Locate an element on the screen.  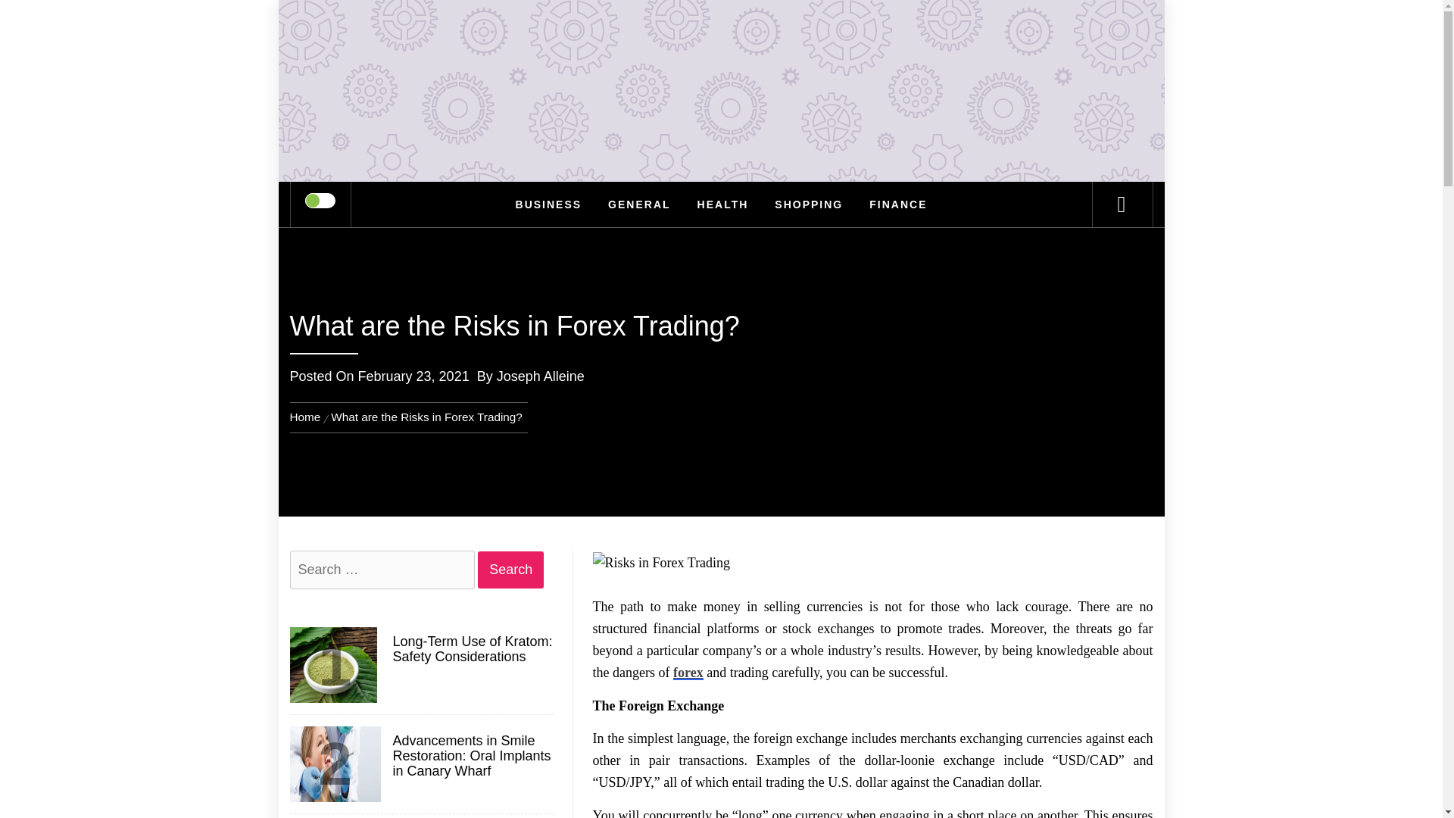
HEALTH is located at coordinates (723, 204).